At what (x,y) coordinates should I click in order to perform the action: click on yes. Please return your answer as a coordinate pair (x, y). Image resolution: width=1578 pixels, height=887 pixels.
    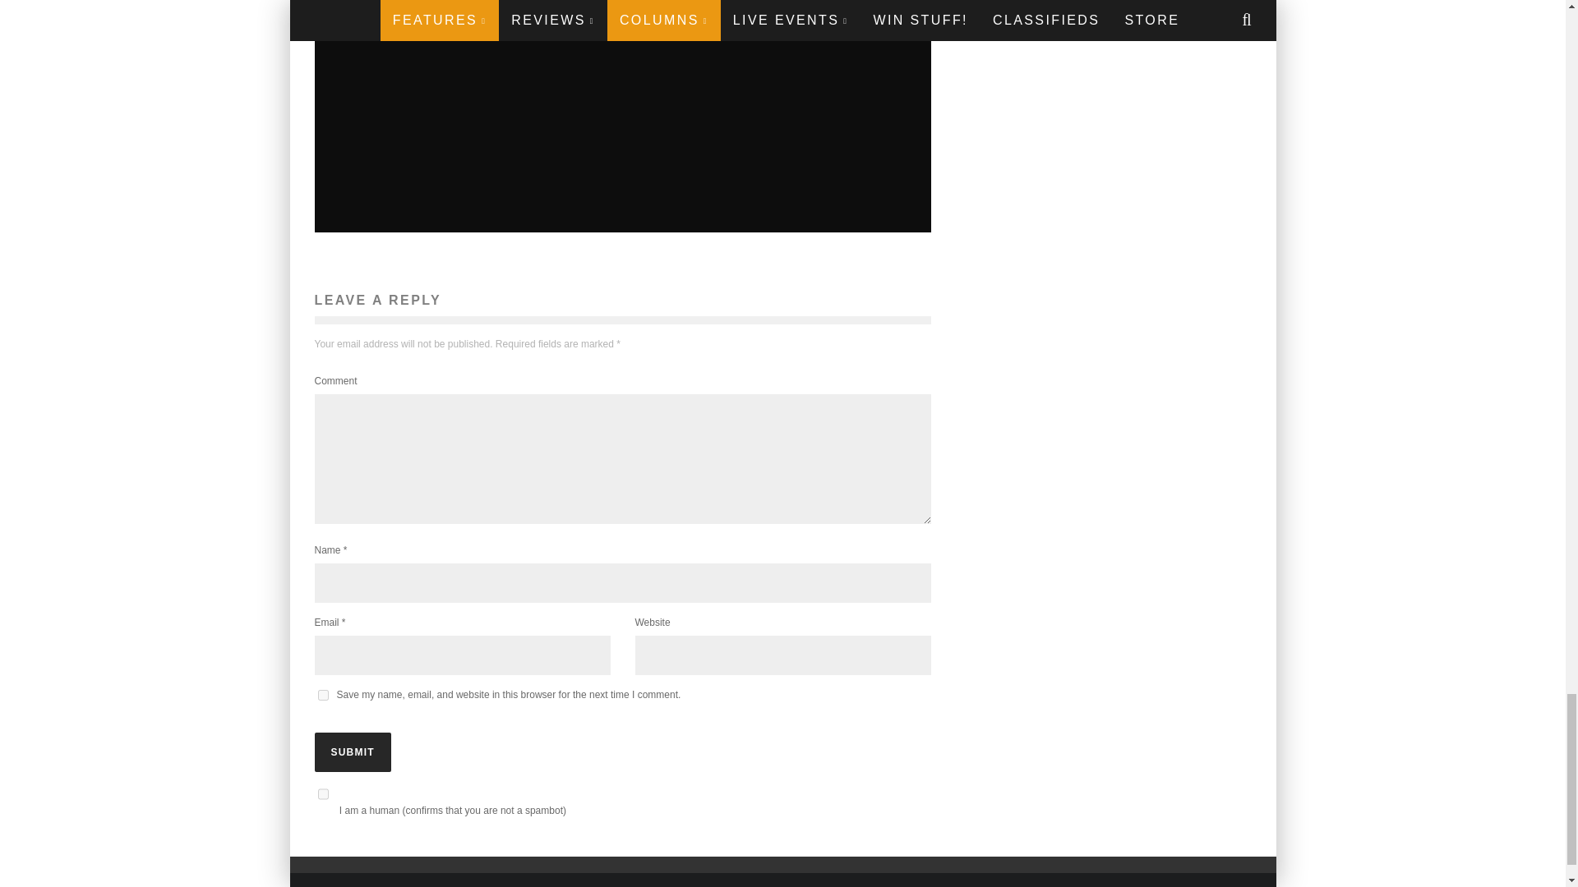
    Looking at the image, I should click on (322, 695).